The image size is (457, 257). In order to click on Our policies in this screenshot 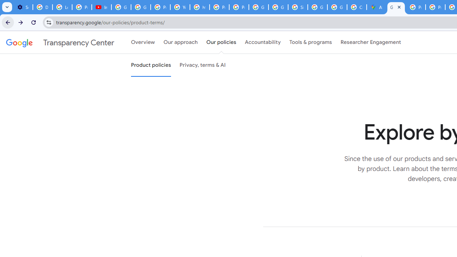, I will do `click(221, 42)`.